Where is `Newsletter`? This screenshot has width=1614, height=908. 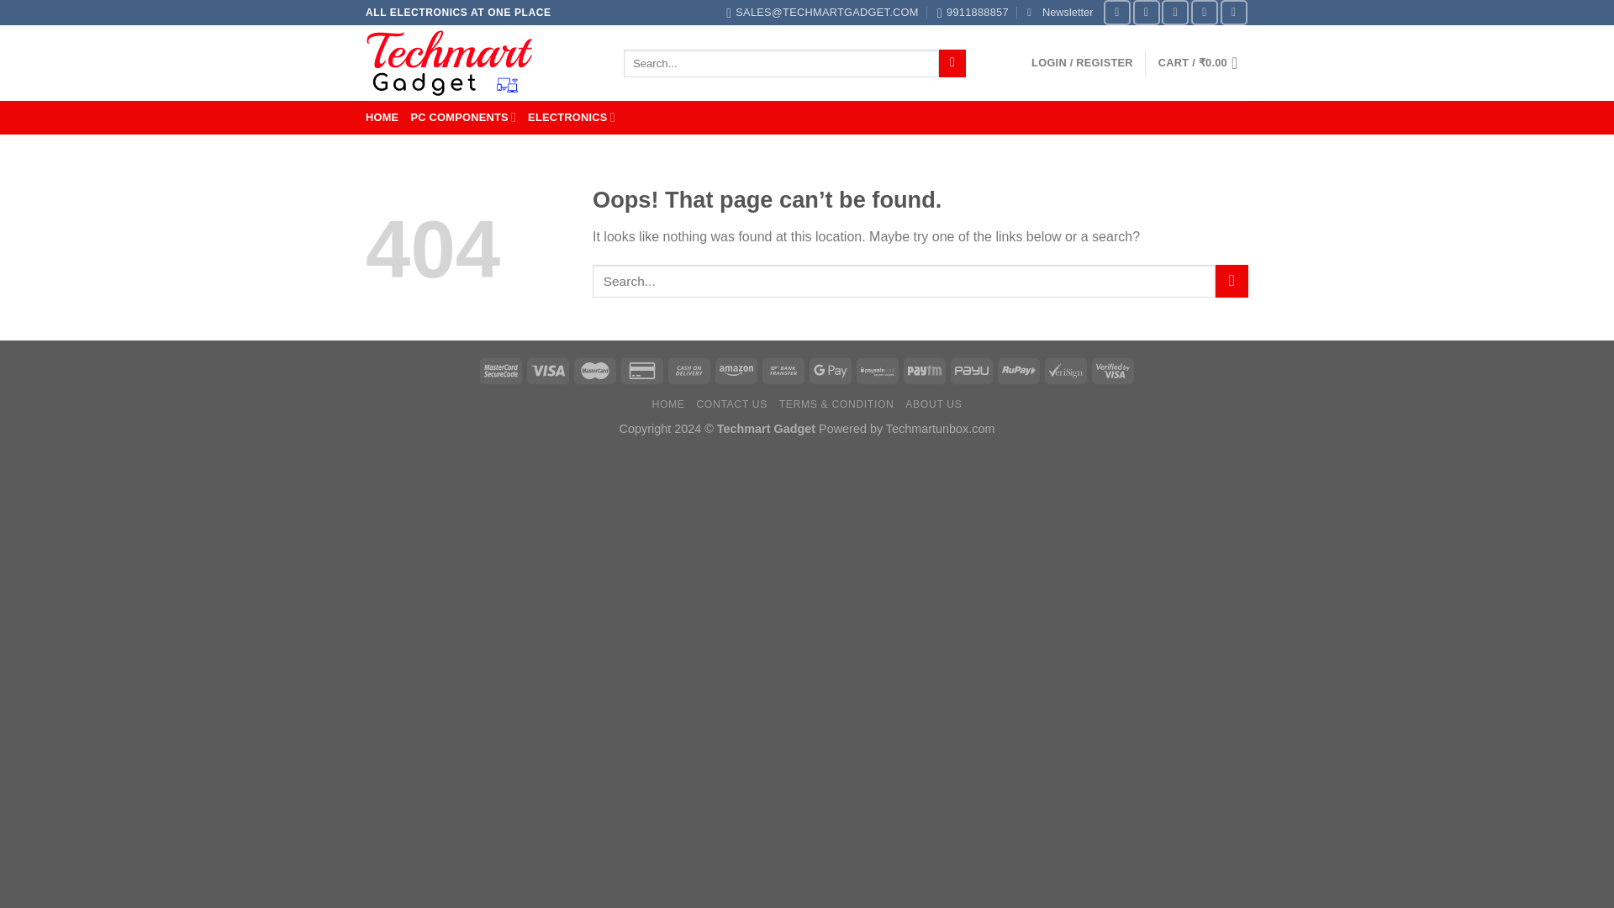 Newsletter is located at coordinates (1059, 13).